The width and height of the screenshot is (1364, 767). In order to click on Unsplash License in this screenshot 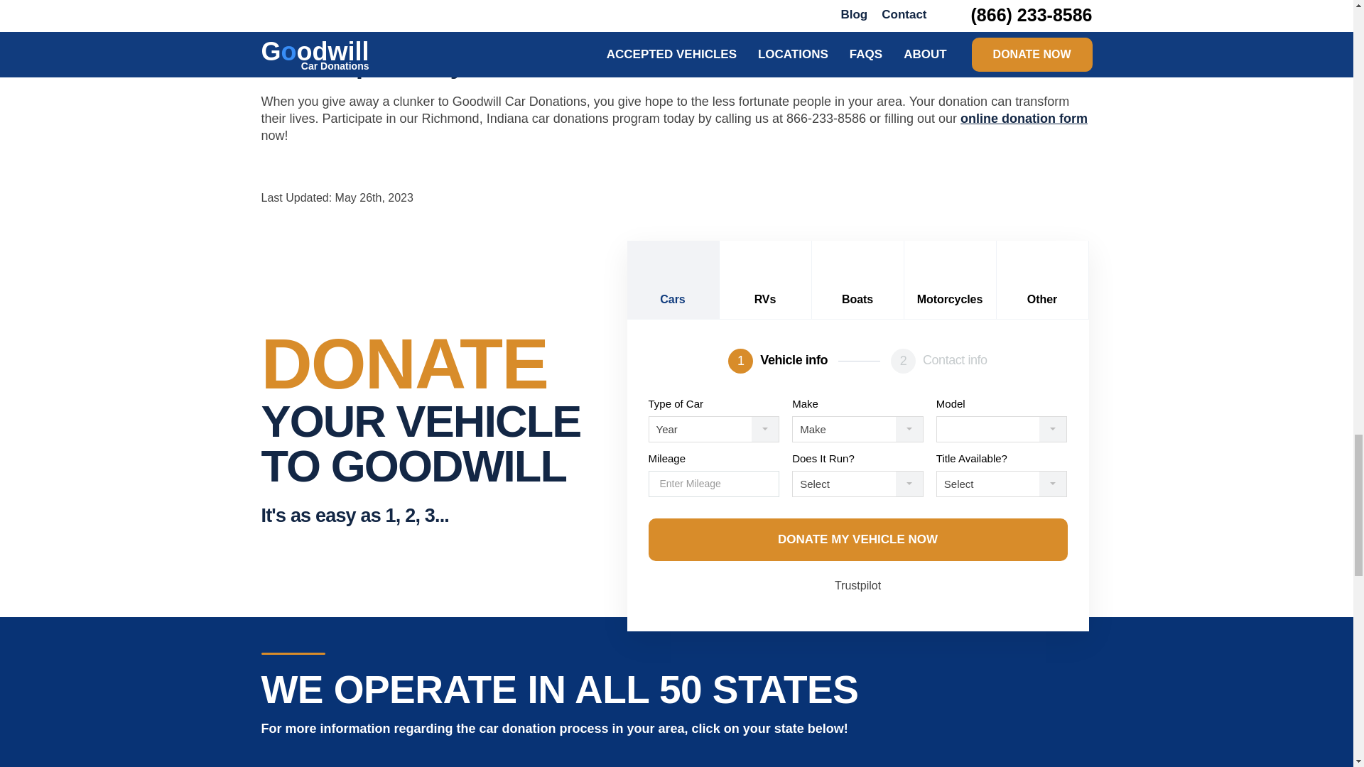, I will do `click(477, 28)`.